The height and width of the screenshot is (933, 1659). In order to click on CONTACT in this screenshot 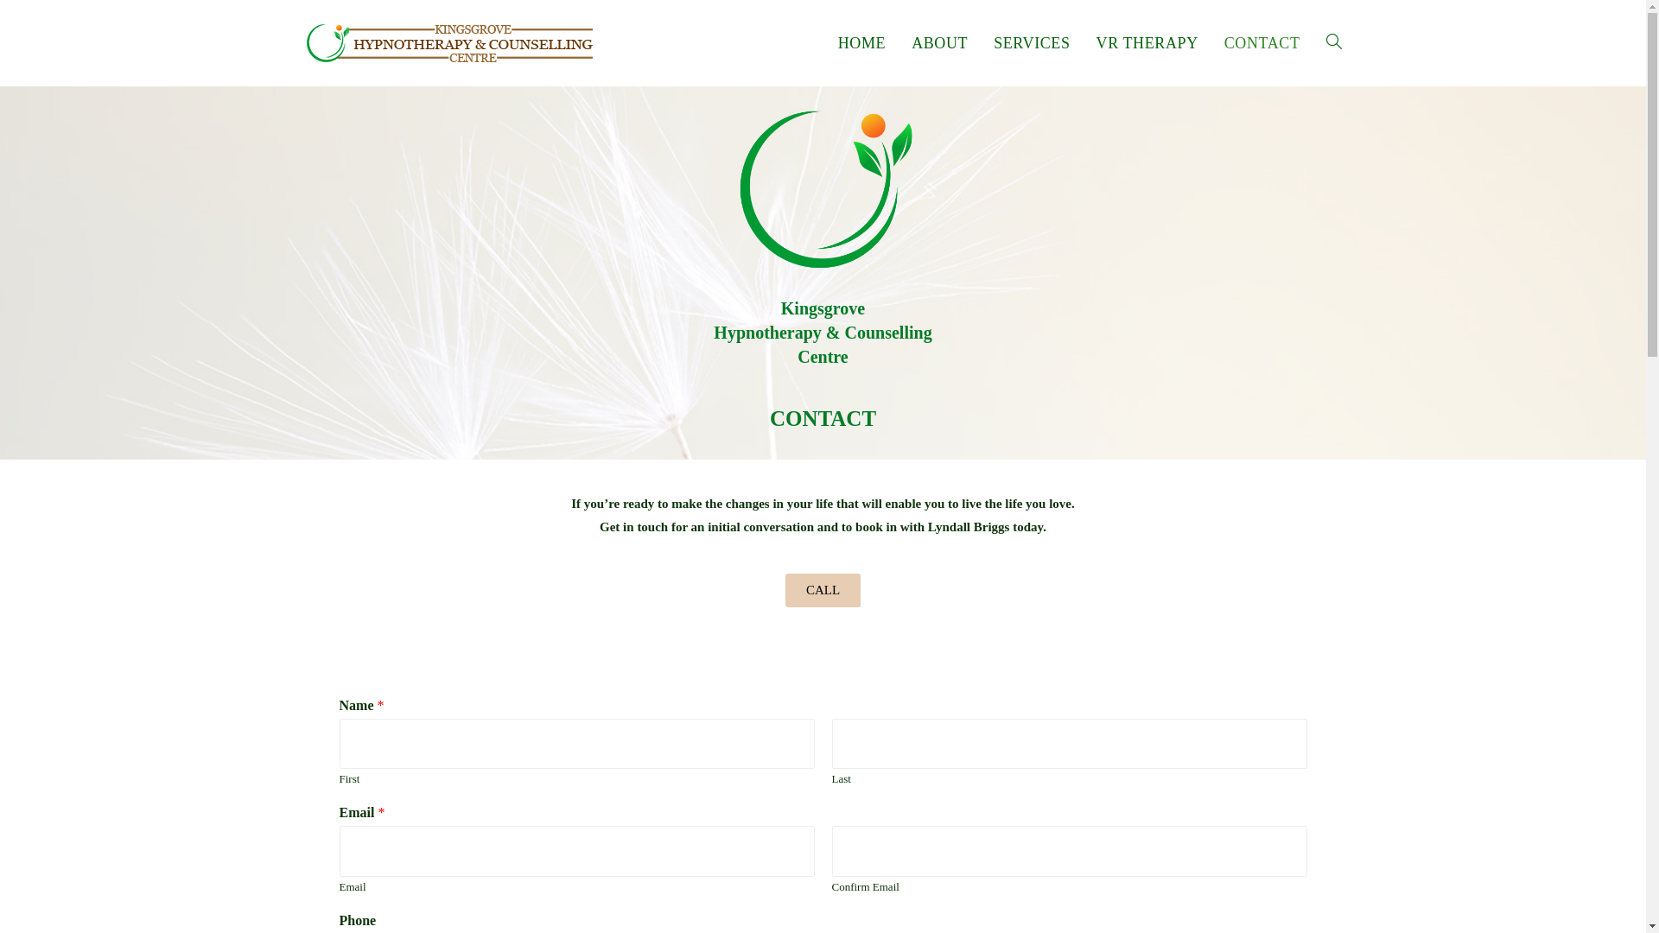, I will do `click(1204, 771)`.